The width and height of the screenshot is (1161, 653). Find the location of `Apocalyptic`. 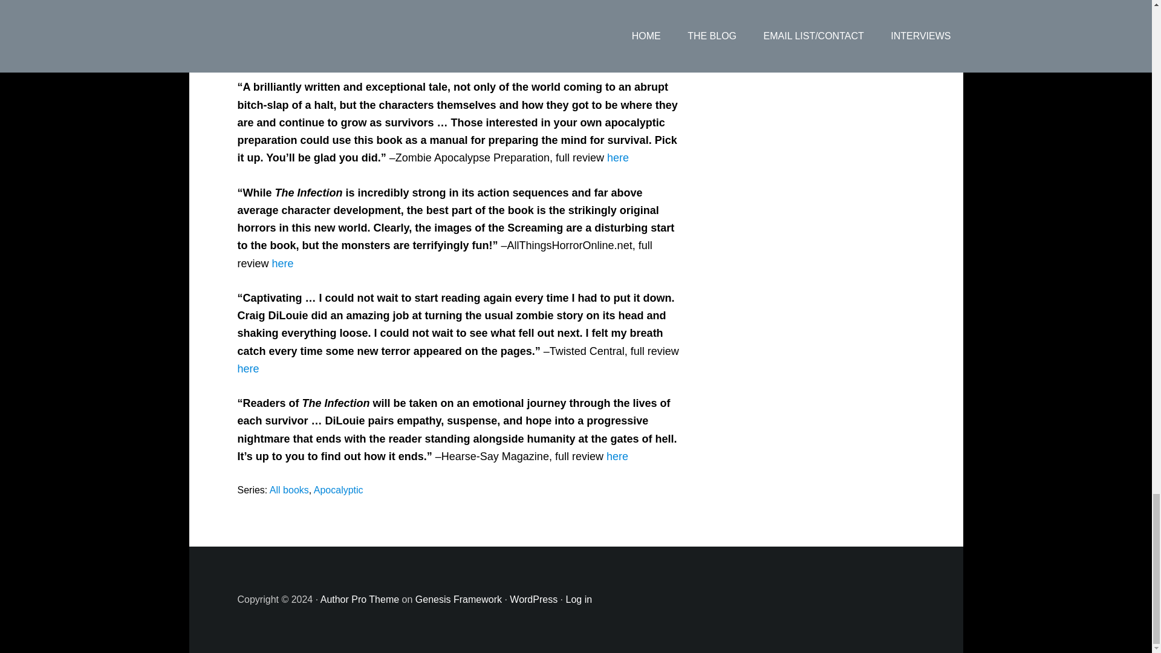

Apocalyptic is located at coordinates (338, 490).